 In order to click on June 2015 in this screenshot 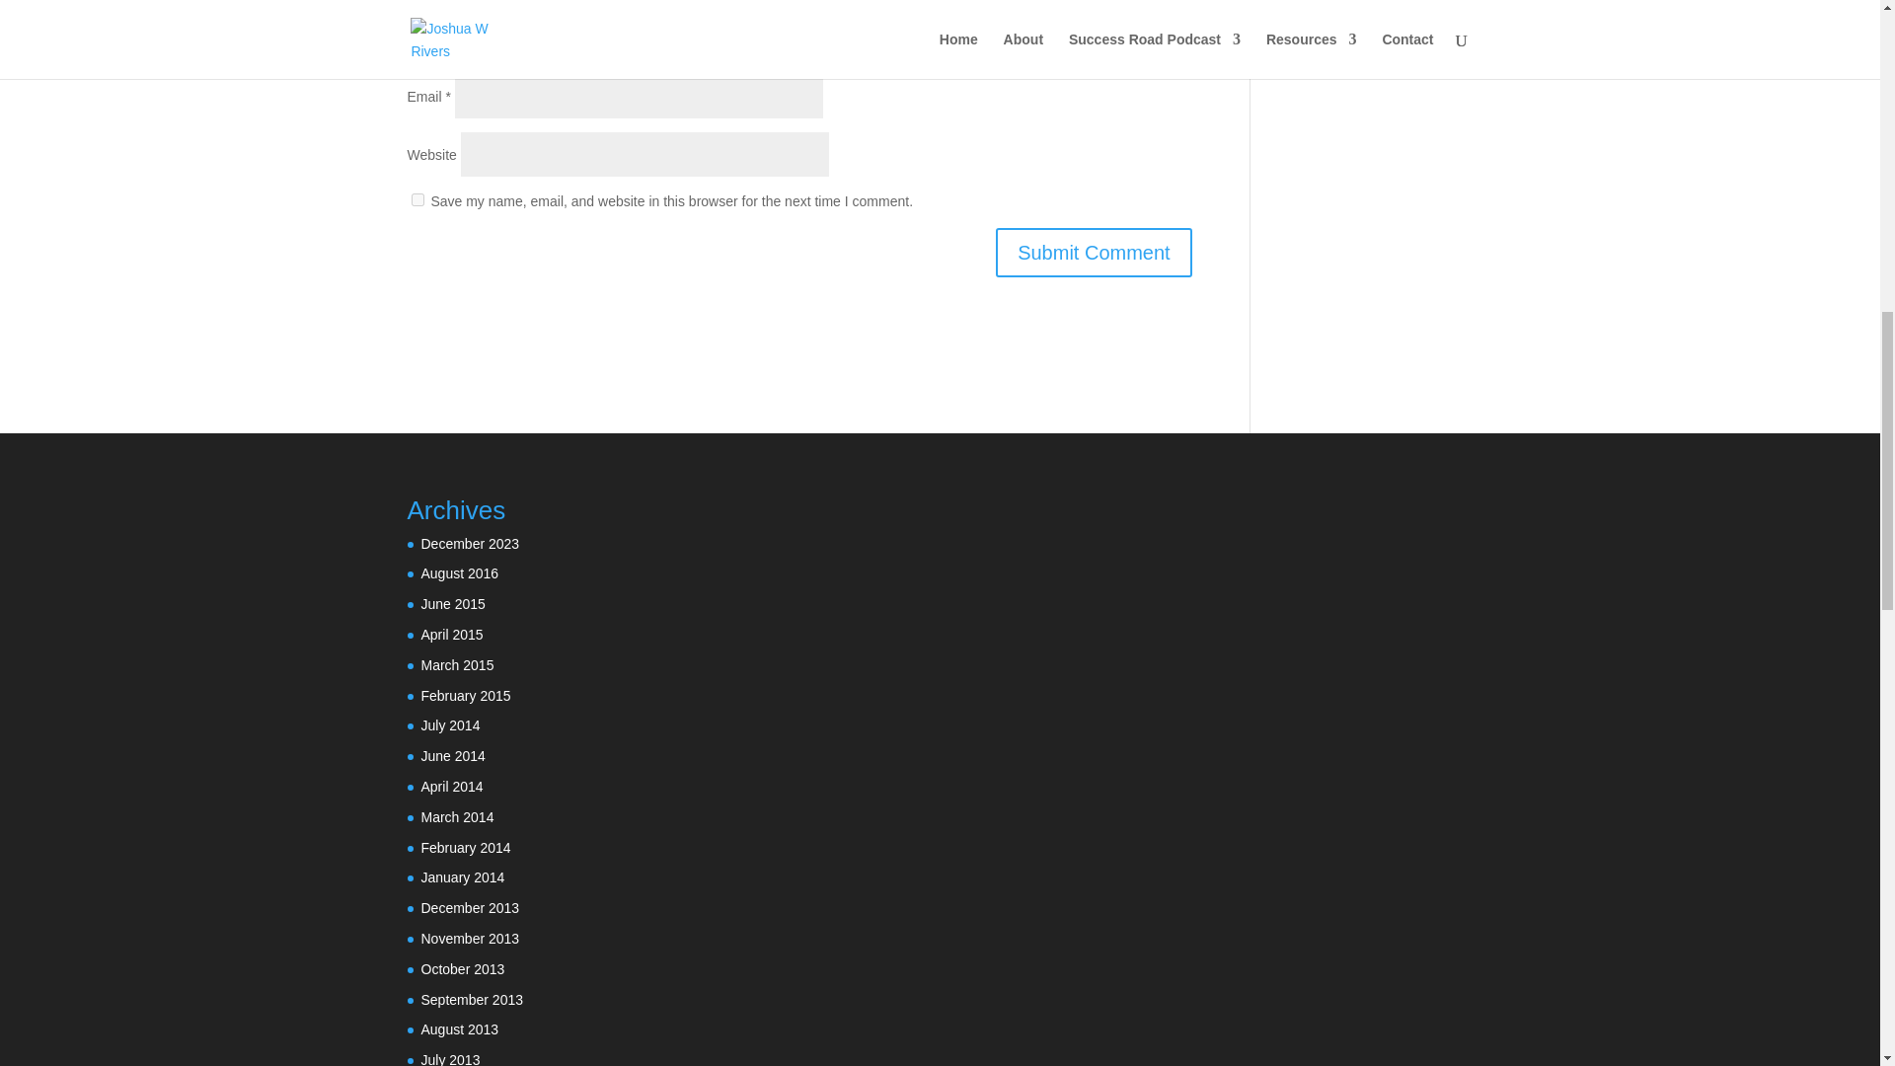, I will do `click(452, 603)`.